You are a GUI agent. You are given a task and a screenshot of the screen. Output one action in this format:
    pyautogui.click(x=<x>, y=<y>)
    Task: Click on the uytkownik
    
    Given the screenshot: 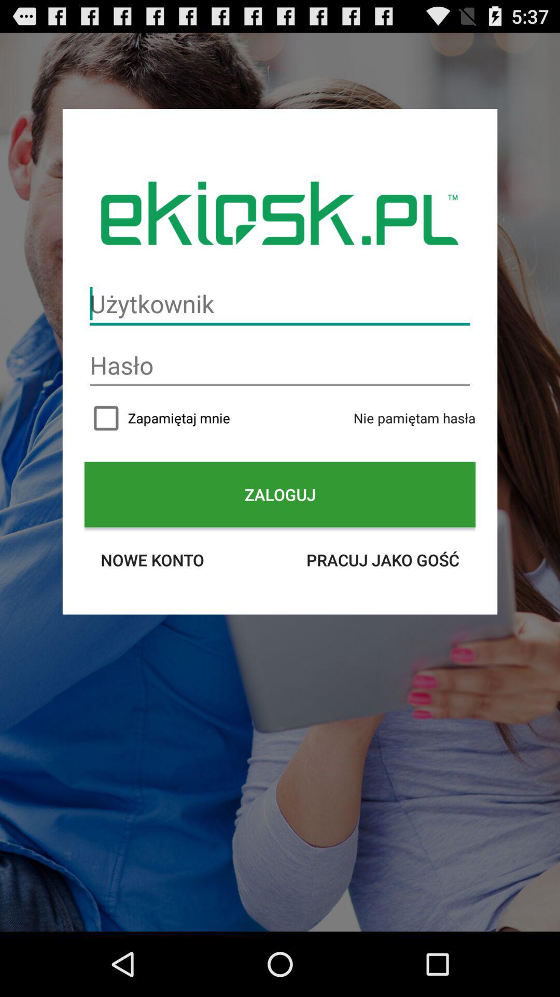 What is the action you would take?
    pyautogui.click(x=280, y=304)
    